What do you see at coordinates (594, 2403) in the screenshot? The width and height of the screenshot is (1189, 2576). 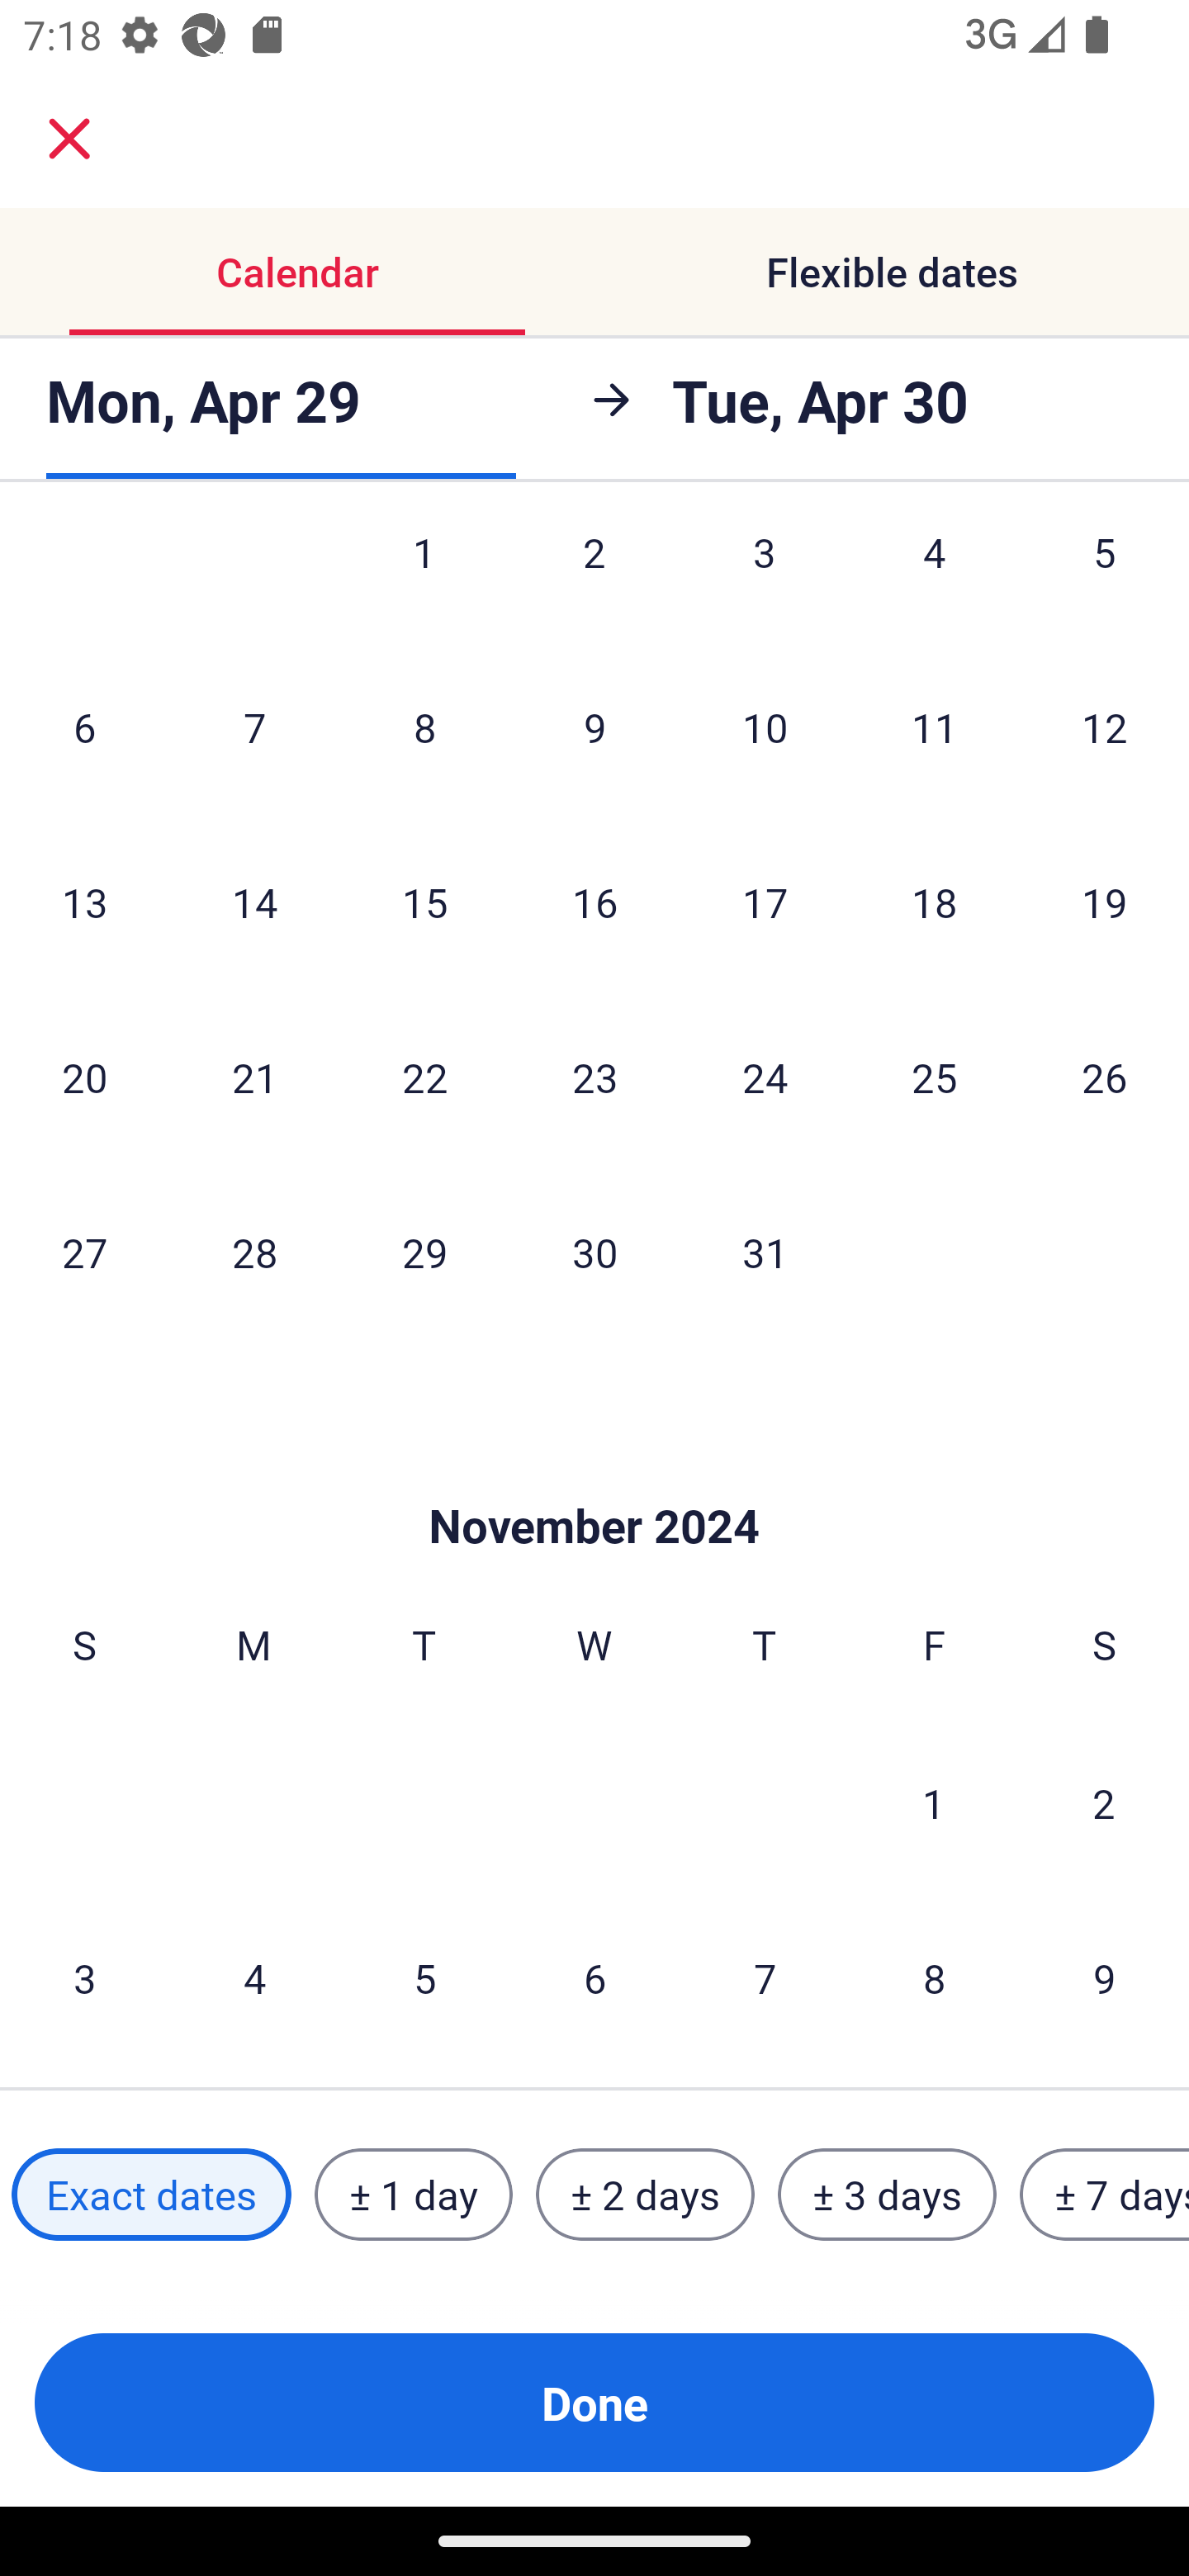 I see `Done` at bounding box center [594, 2403].